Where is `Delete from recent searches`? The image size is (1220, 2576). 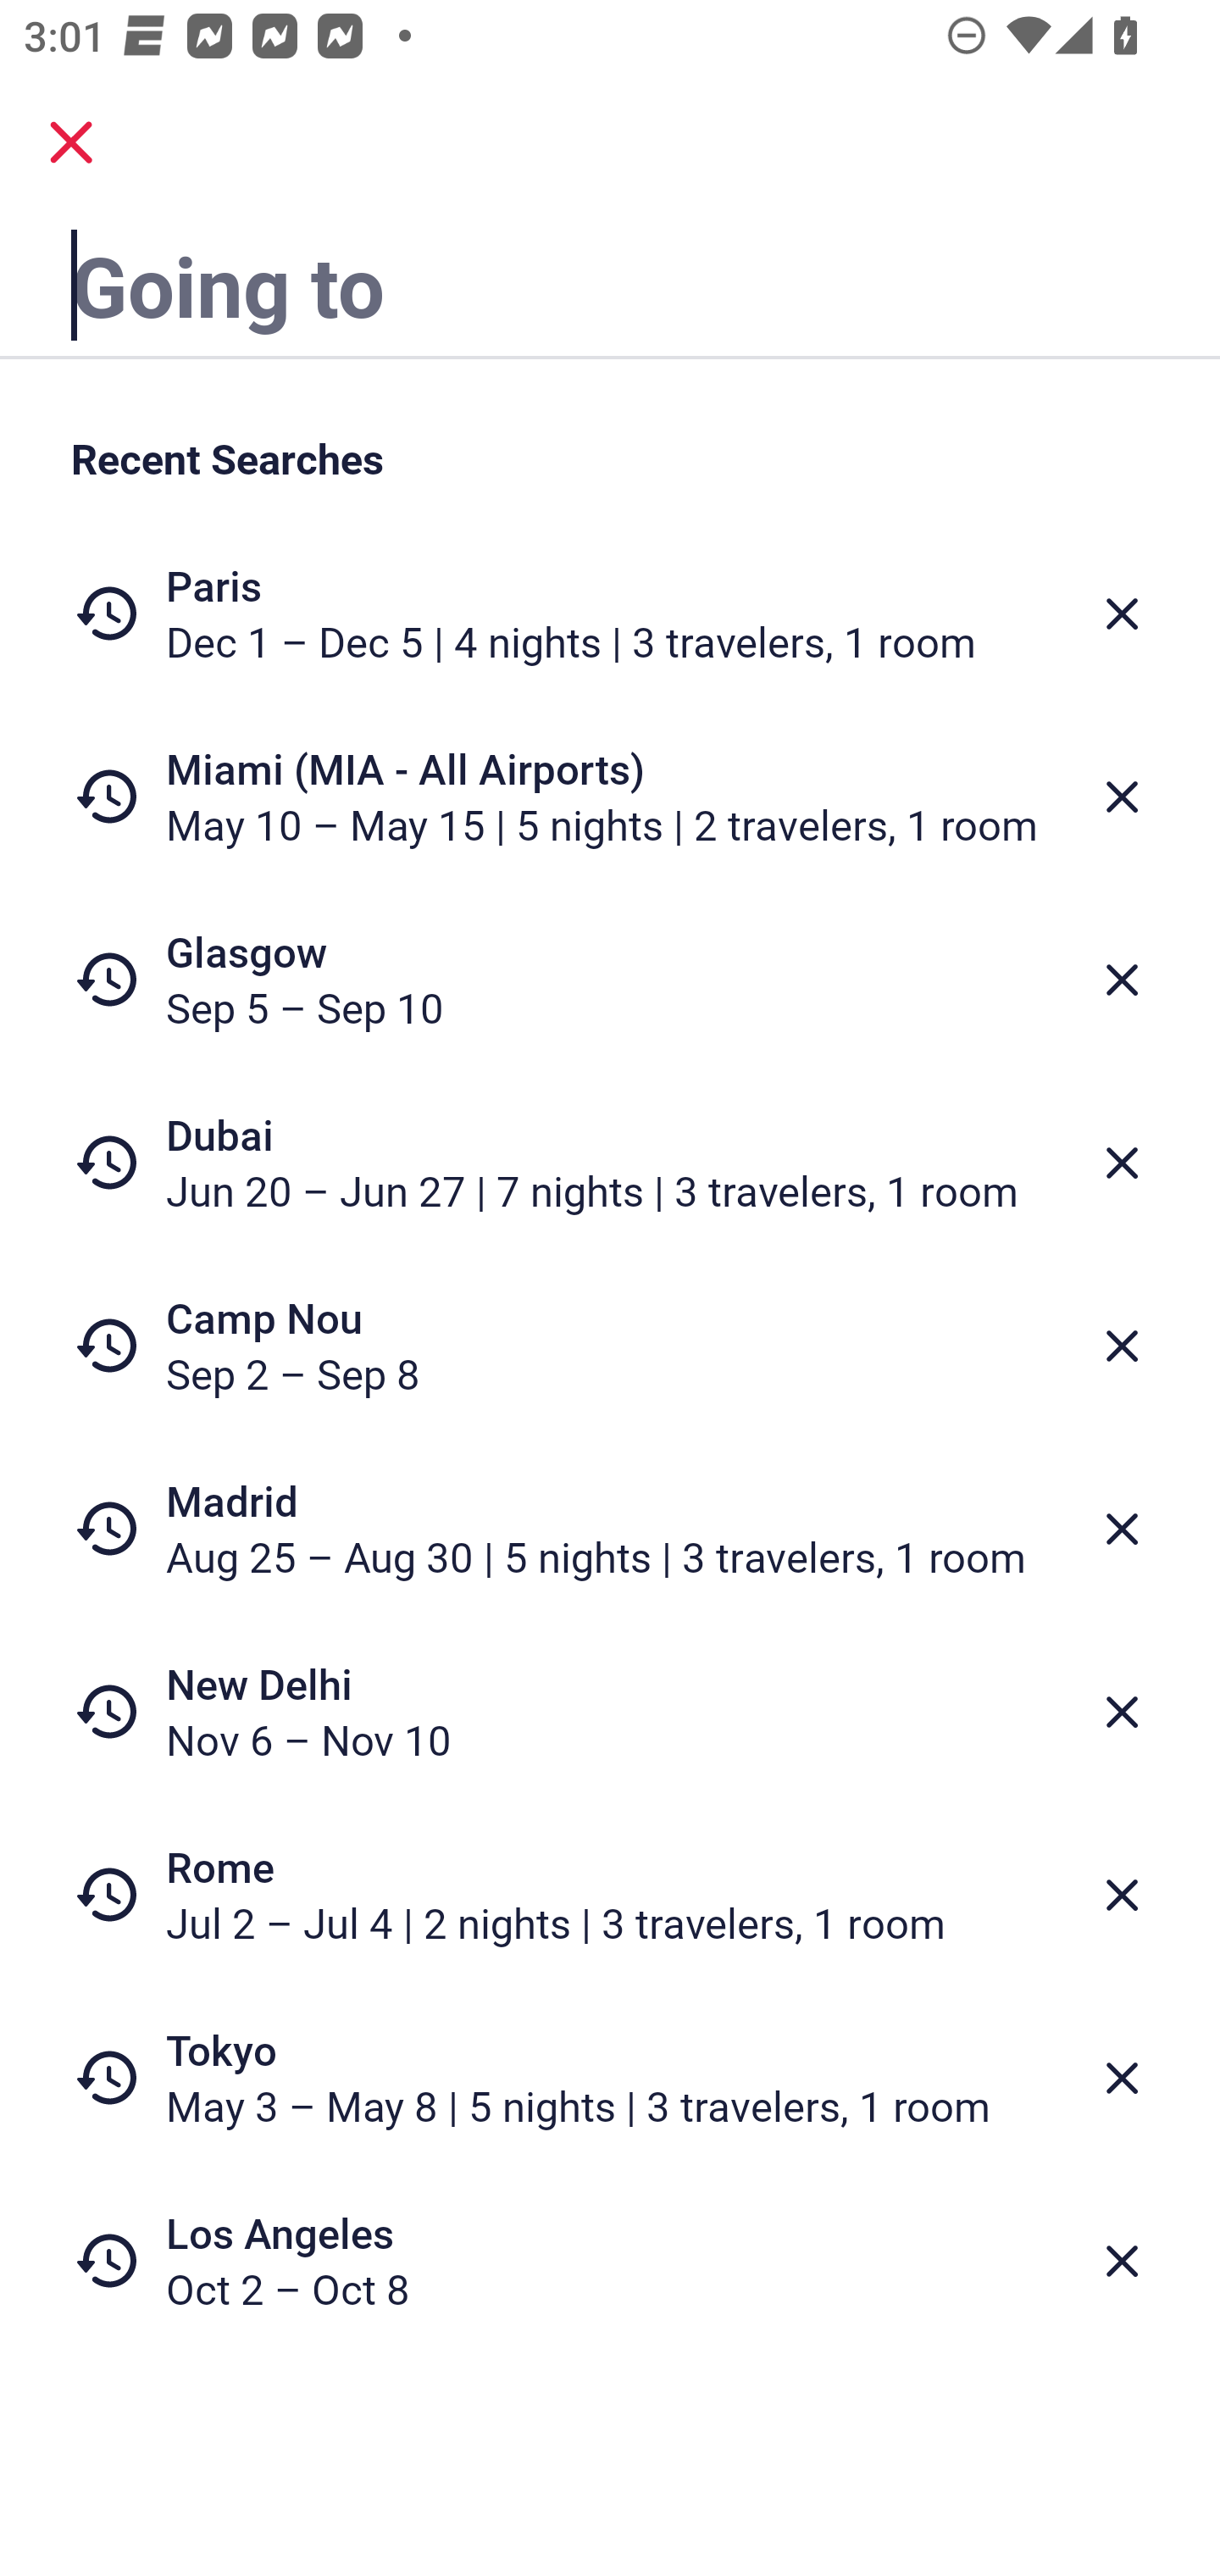
Delete from recent searches is located at coordinates (1122, 980).